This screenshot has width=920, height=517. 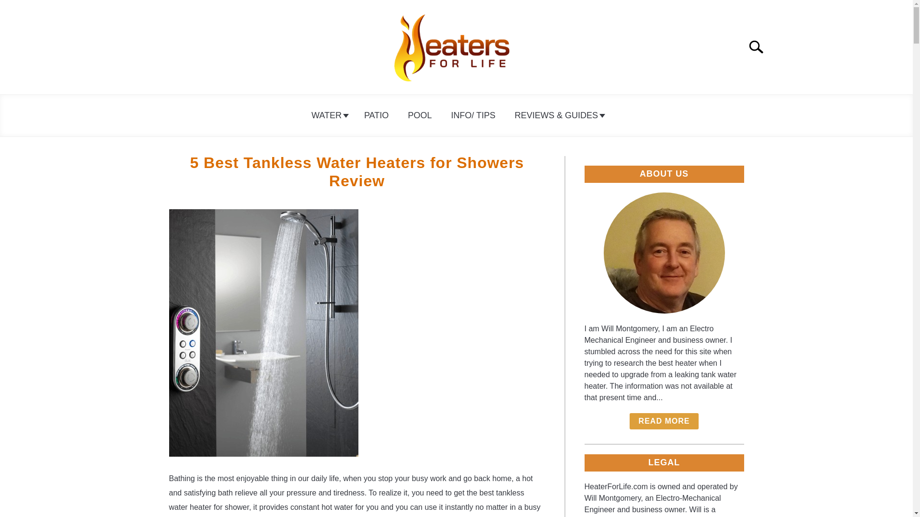 I want to click on POOL, so click(x=420, y=115).